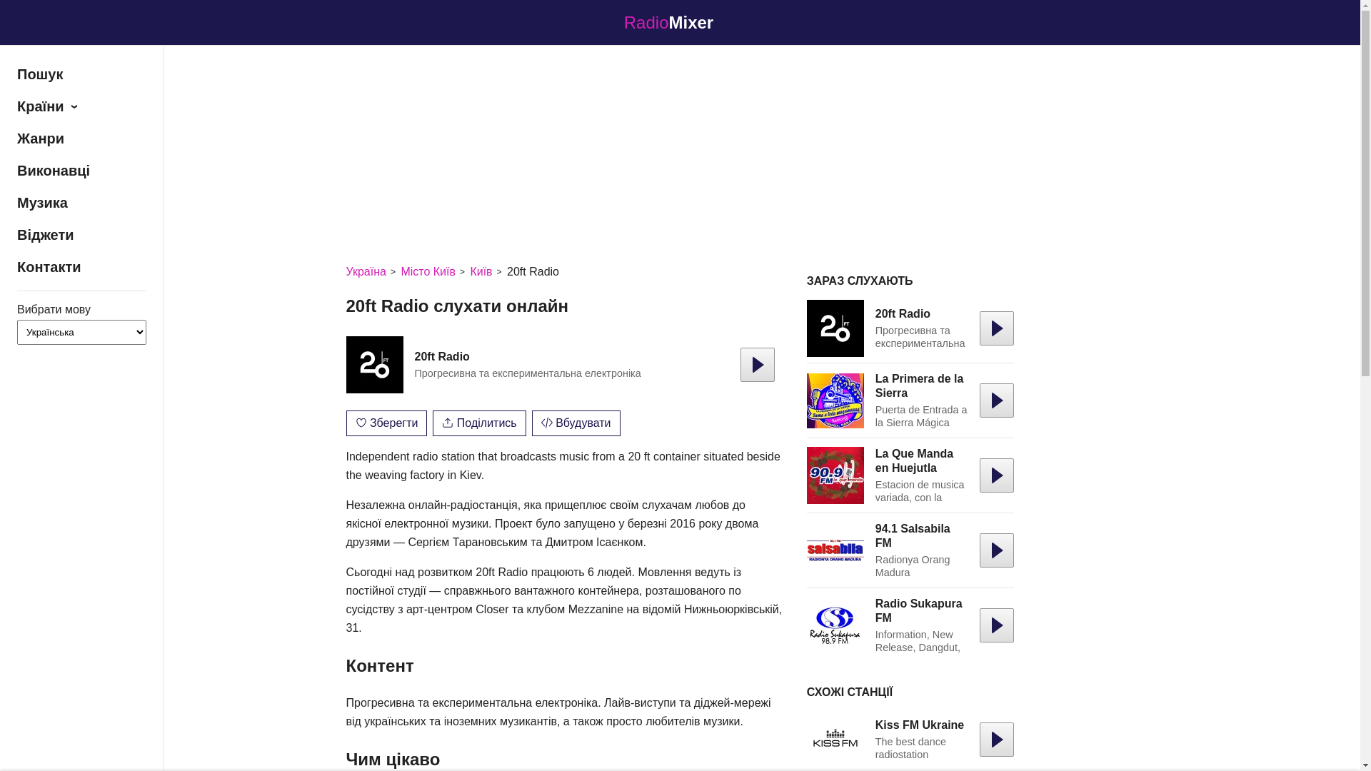 This screenshot has height=771, width=1371. I want to click on La Primera de la Sierra, so click(920, 385).